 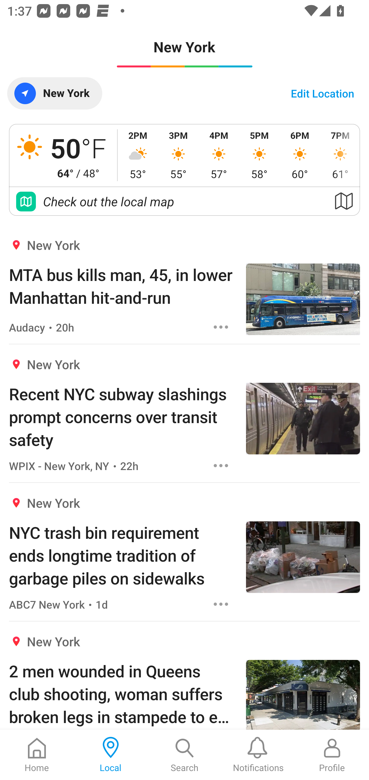 I want to click on Options, so click(x=221, y=327).